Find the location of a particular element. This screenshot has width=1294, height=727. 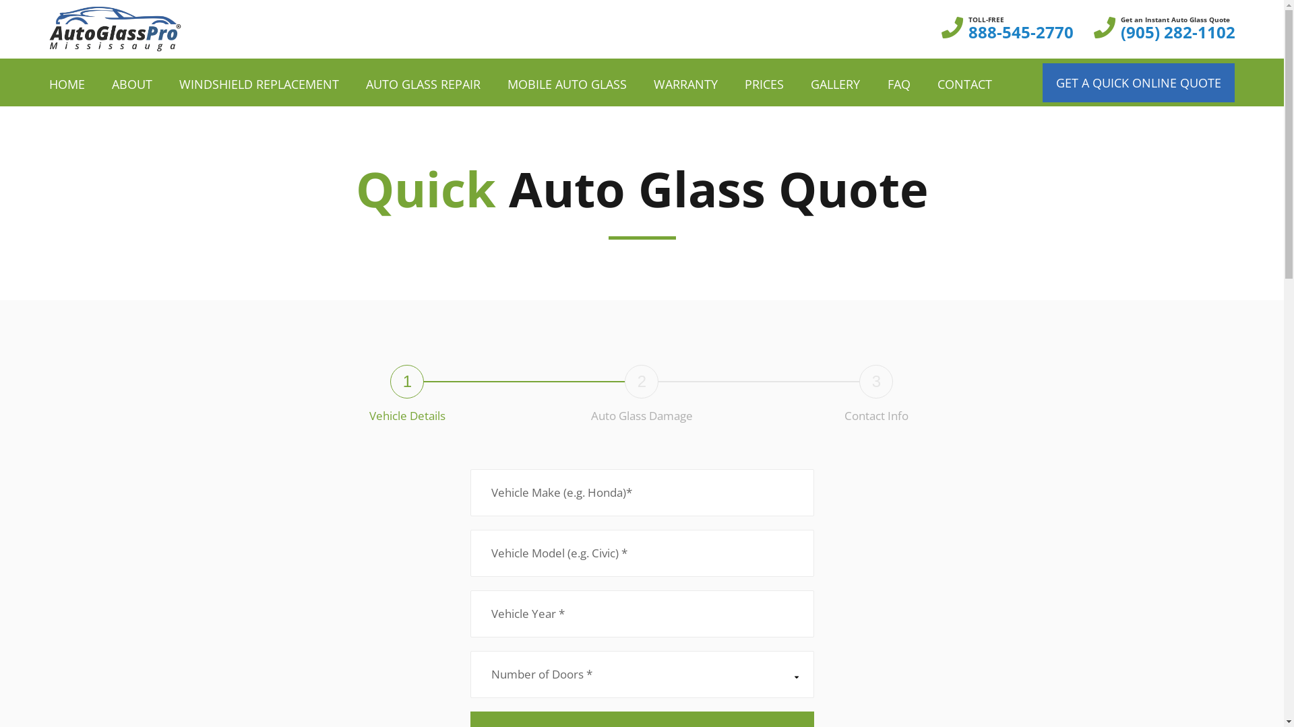

AUTO GLASS REPAIR is located at coordinates (423, 84).